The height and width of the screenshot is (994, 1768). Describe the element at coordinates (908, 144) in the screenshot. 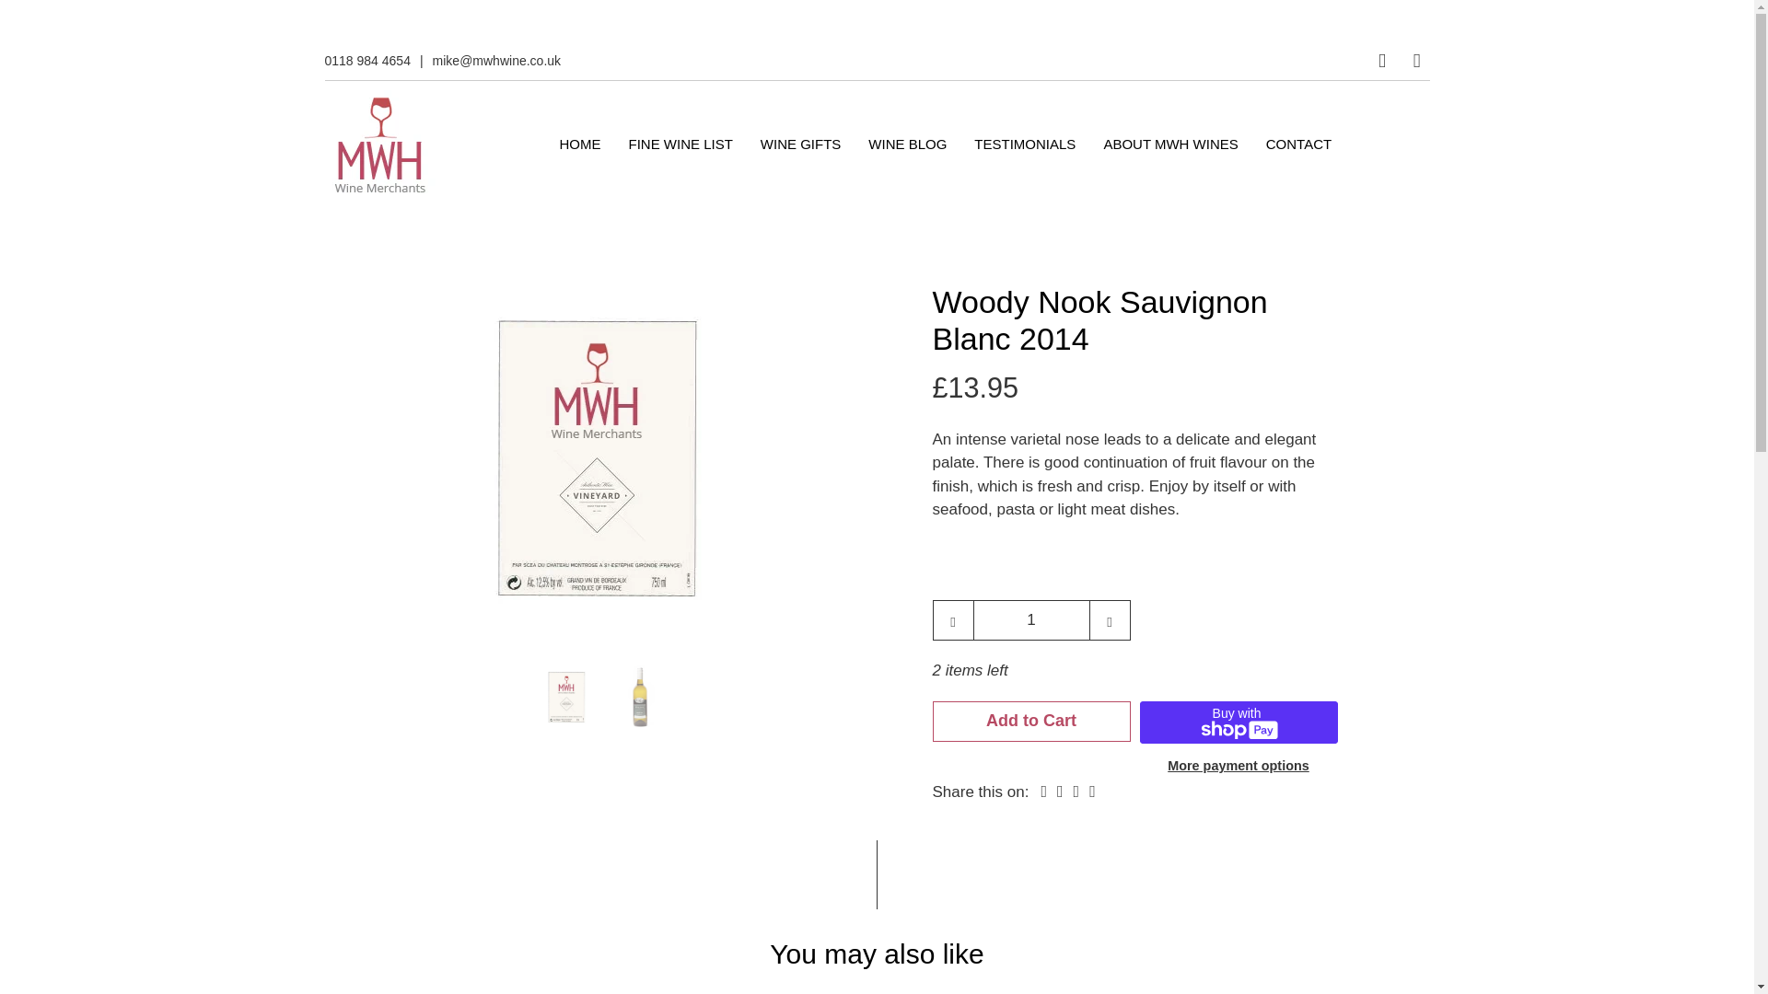

I see `WINE BLOG` at that location.